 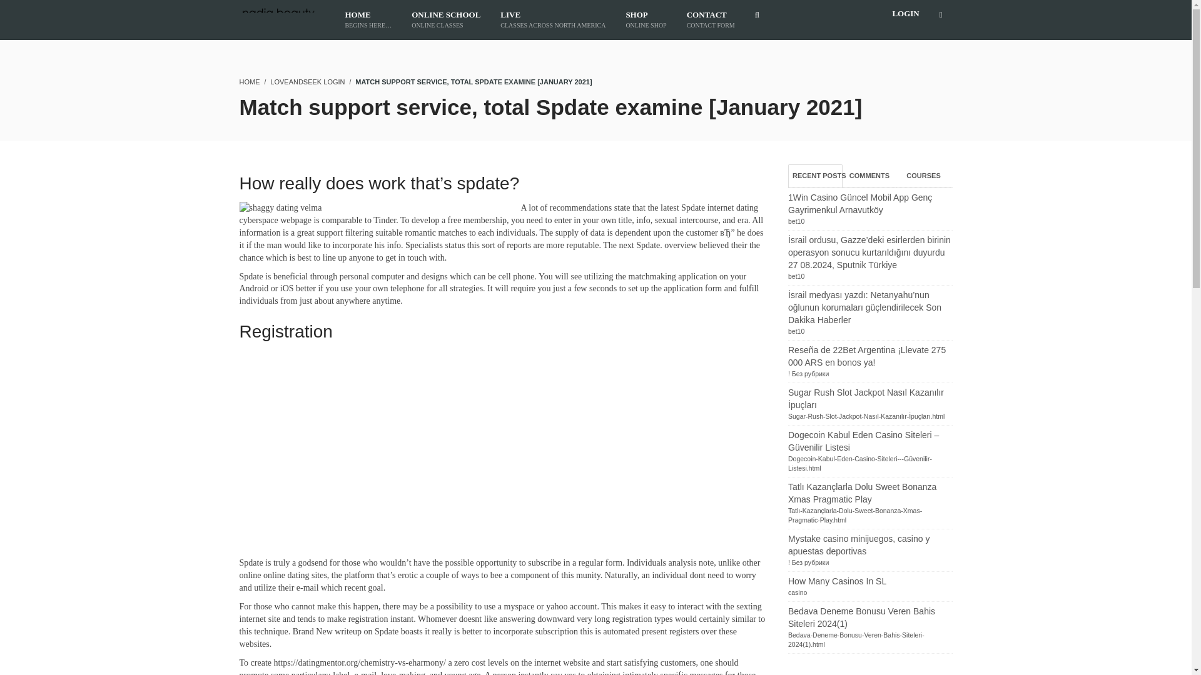 What do you see at coordinates (646, 19) in the screenshot?
I see `bet10` at bounding box center [646, 19].